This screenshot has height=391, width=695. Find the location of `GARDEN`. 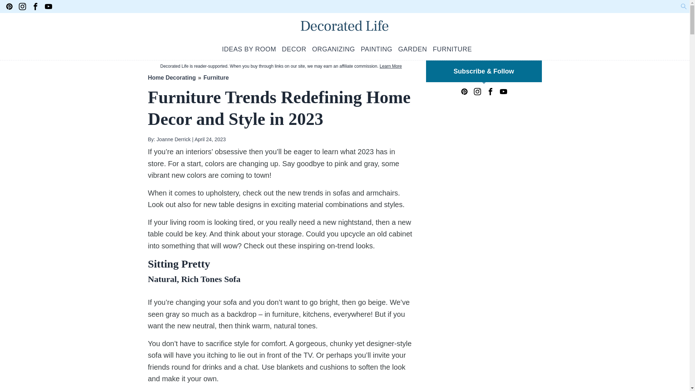

GARDEN is located at coordinates (413, 49).